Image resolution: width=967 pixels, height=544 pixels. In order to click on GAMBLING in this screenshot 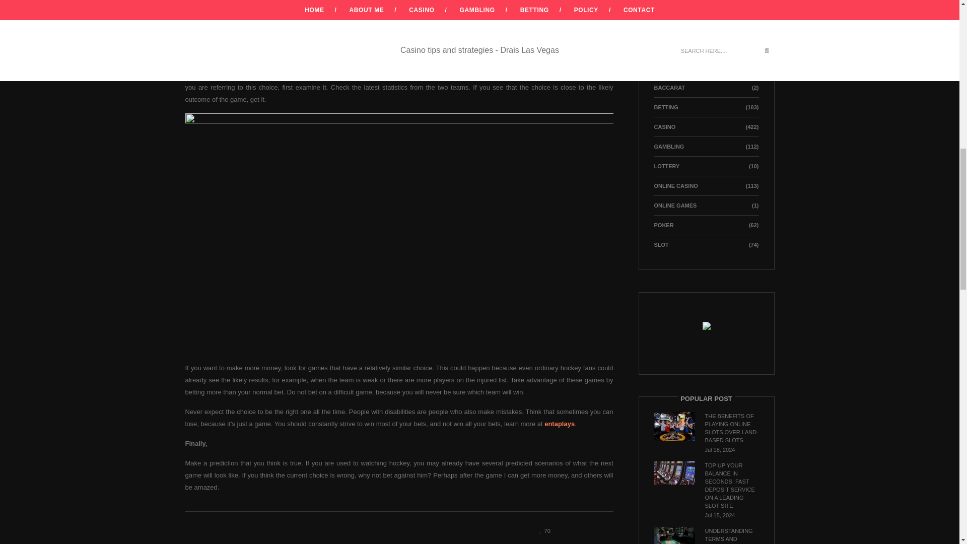, I will do `click(668, 147)`.